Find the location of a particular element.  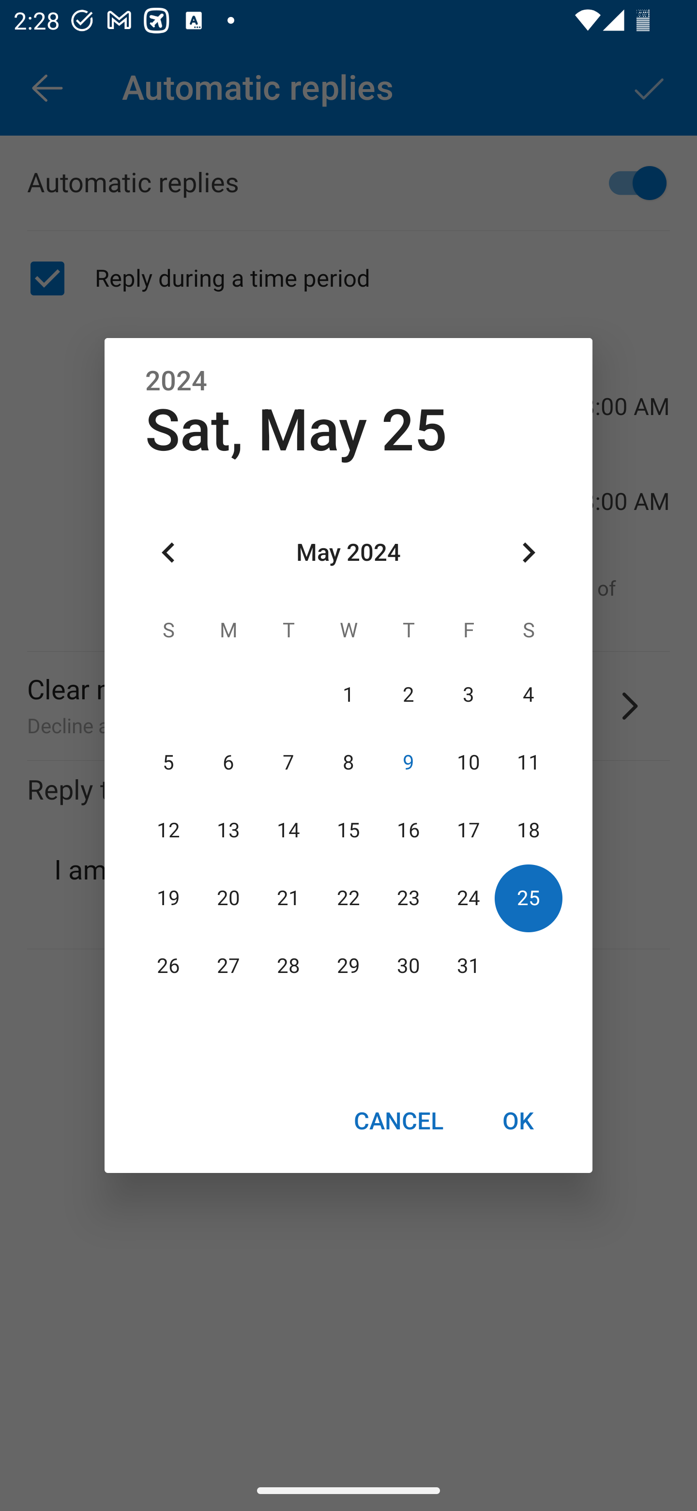

13 13 May 2024 is located at coordinates (228, 830).